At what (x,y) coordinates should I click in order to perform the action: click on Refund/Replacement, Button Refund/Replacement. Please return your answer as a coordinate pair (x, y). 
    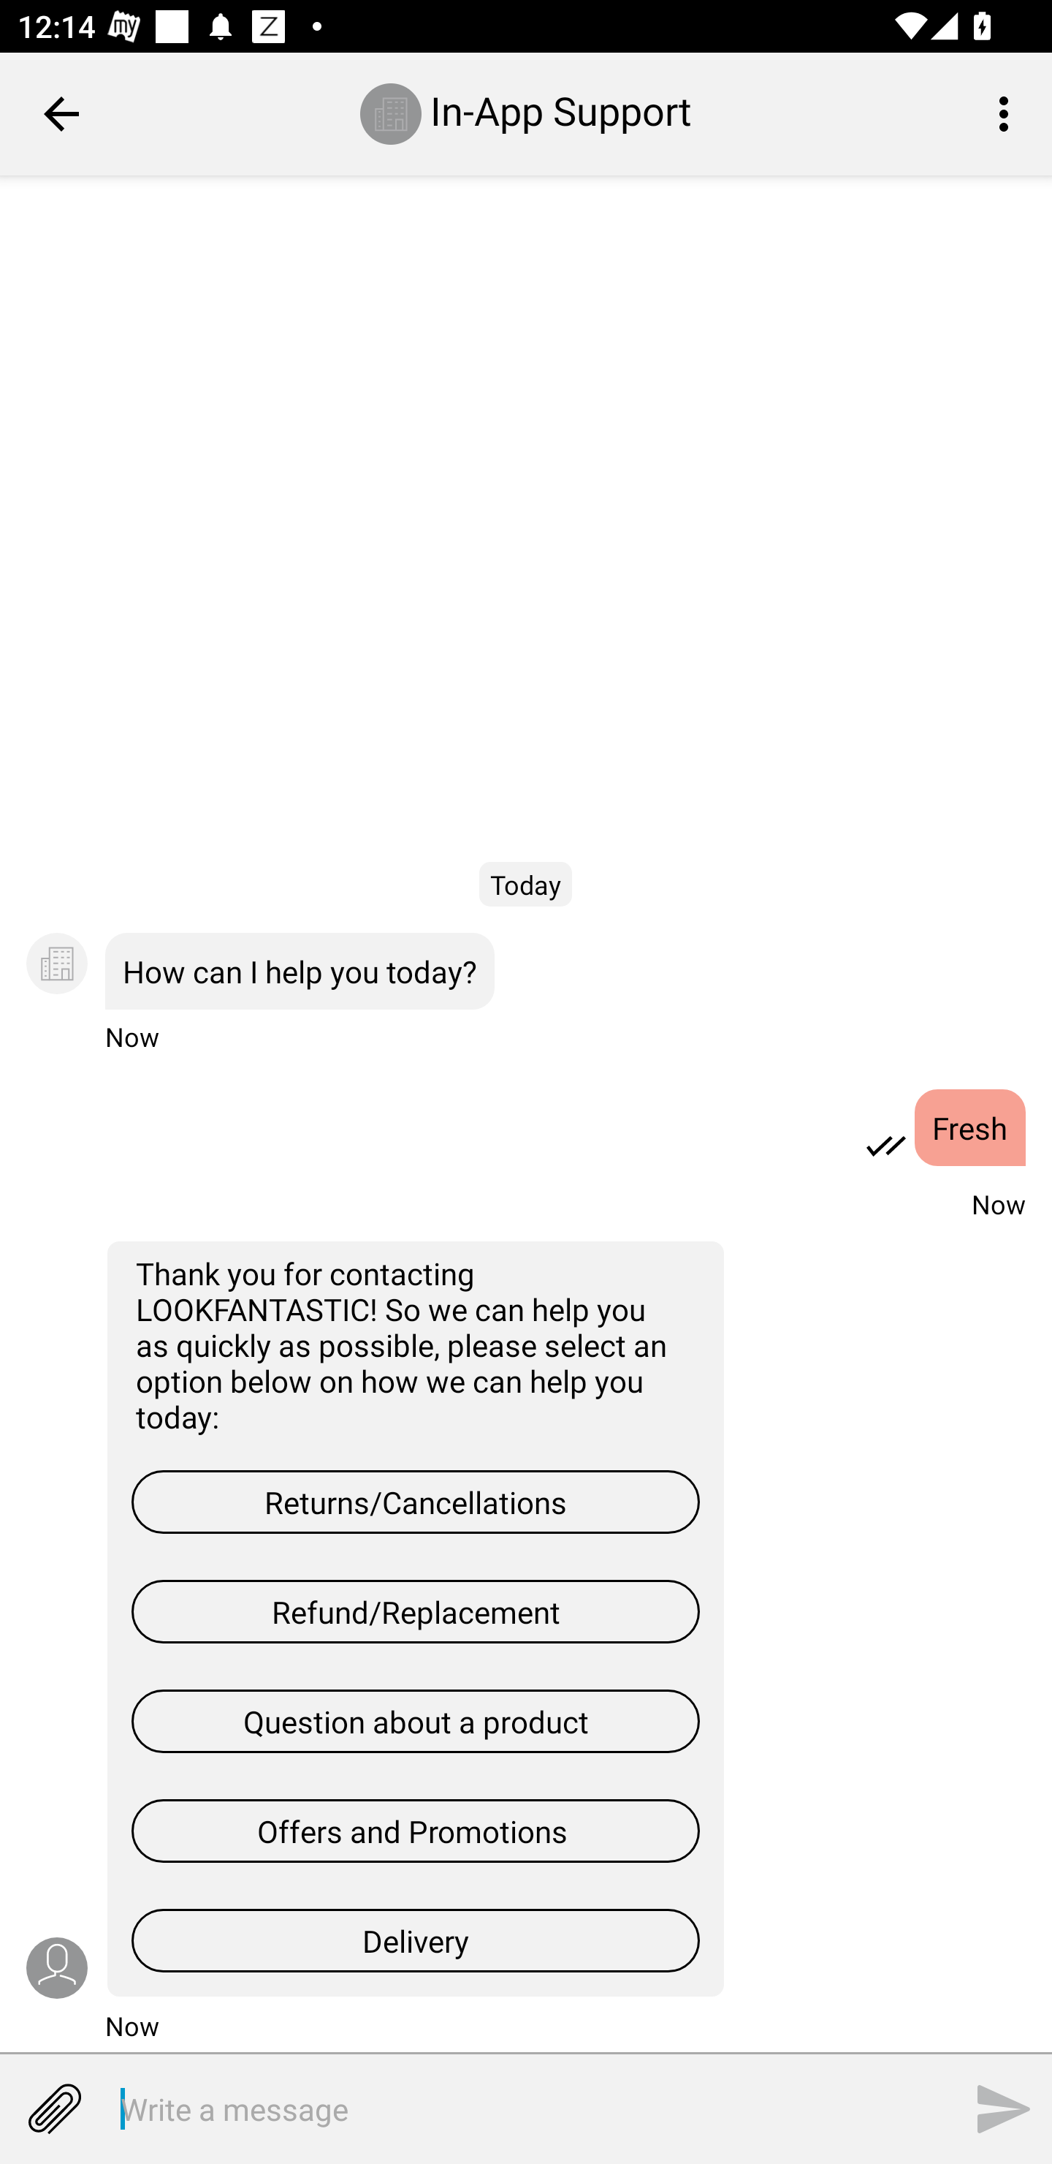
    Looking at the image, I should click on (415, 1612).